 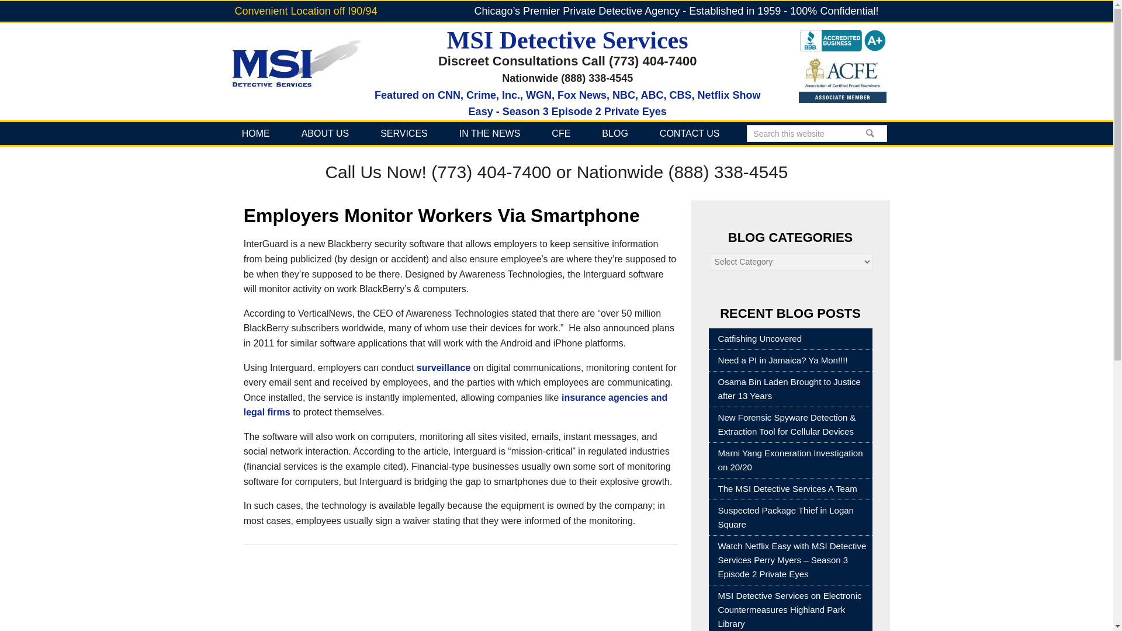 I want to click on CONTACT US, so click(x=690, y=133).